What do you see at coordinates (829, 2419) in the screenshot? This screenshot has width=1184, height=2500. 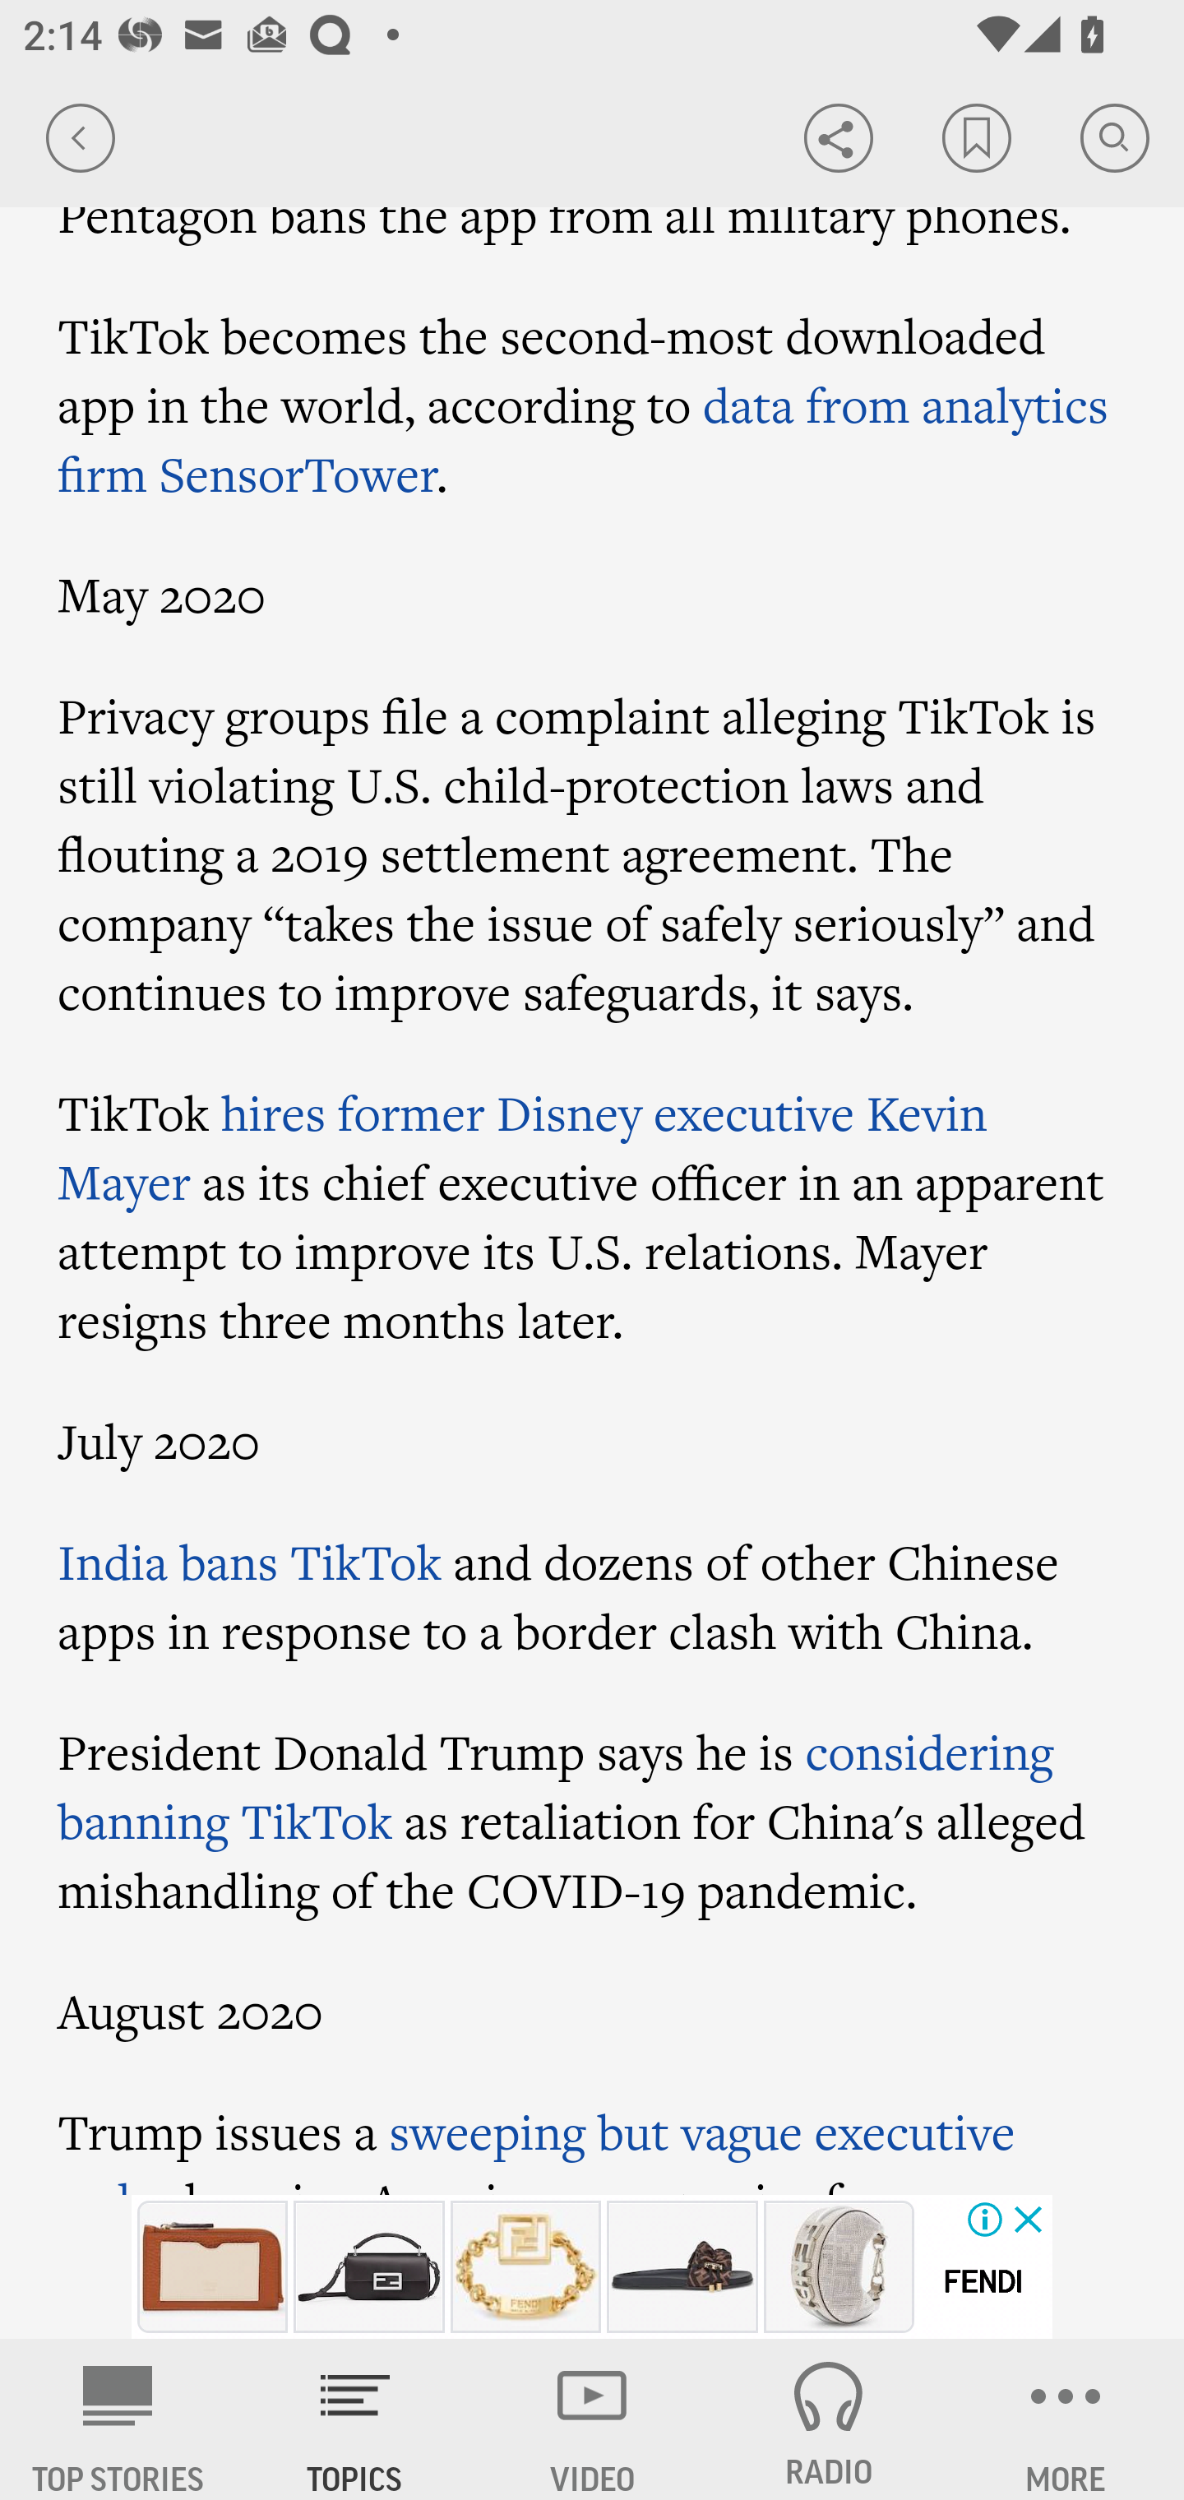 I see `RADIO` at bounding box center [829, 2419].